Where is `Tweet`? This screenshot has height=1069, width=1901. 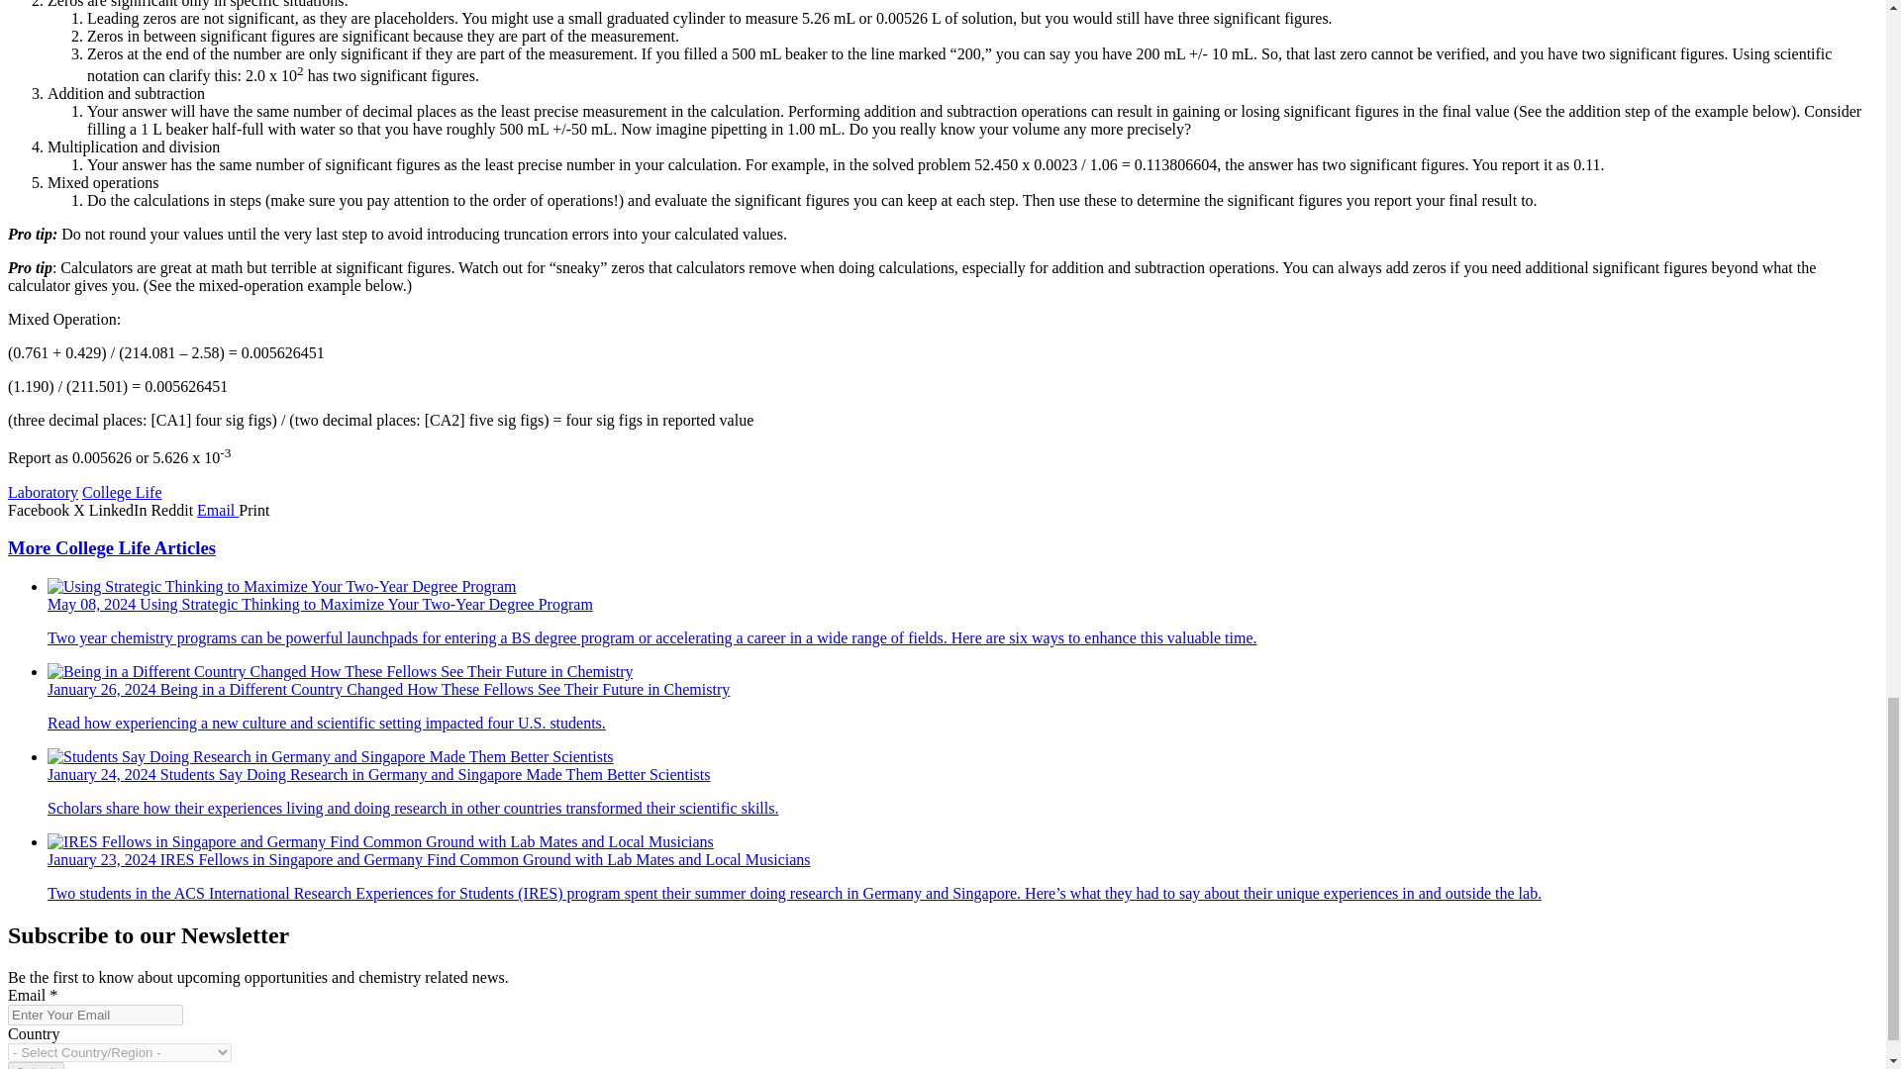 Tweet is located at coordinates (81, 509).